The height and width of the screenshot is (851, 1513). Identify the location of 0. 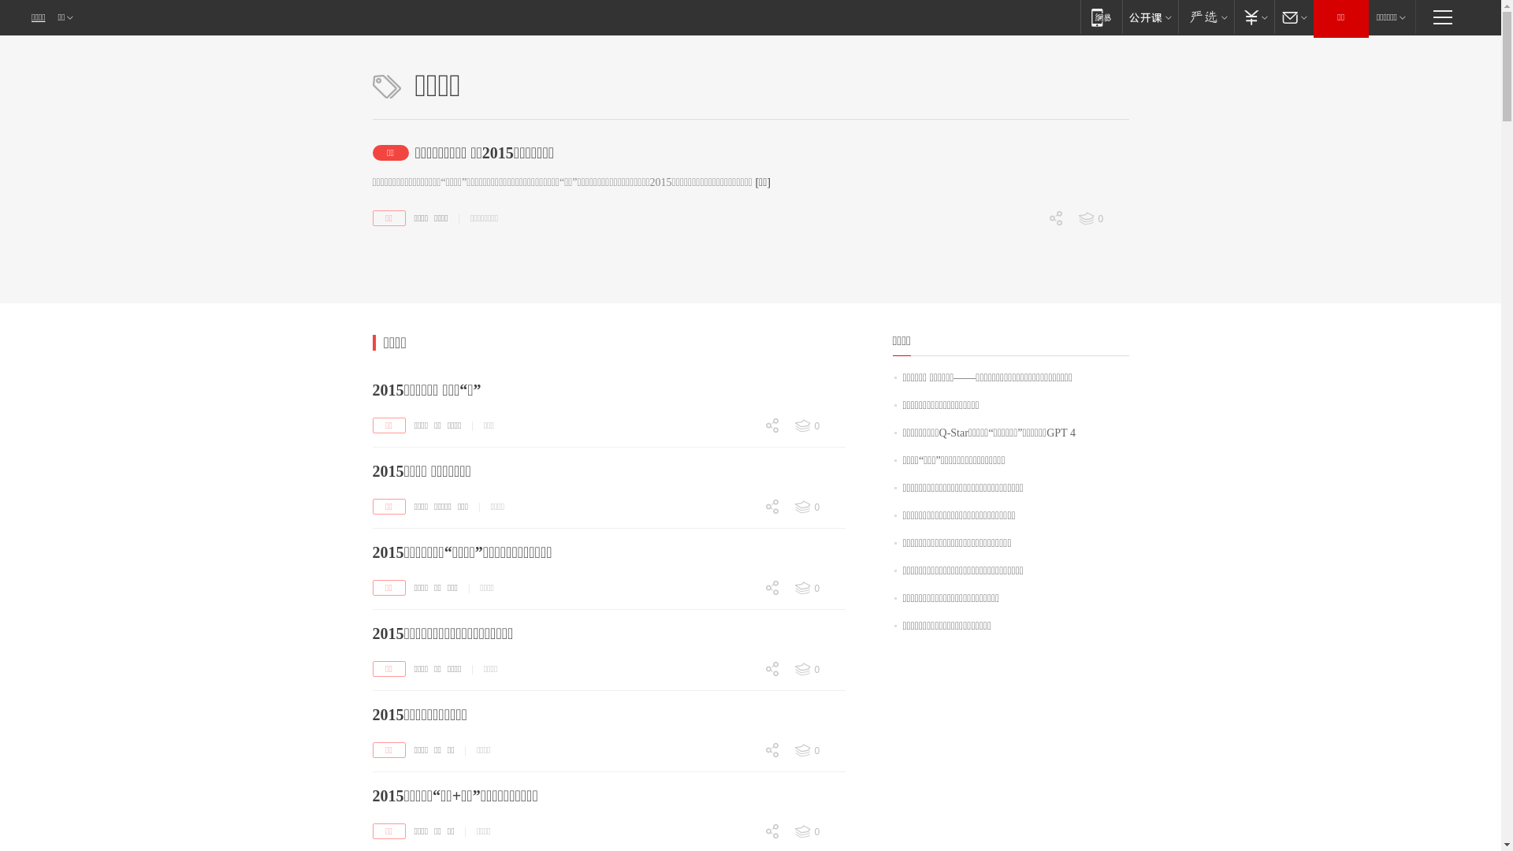
(819, 589).